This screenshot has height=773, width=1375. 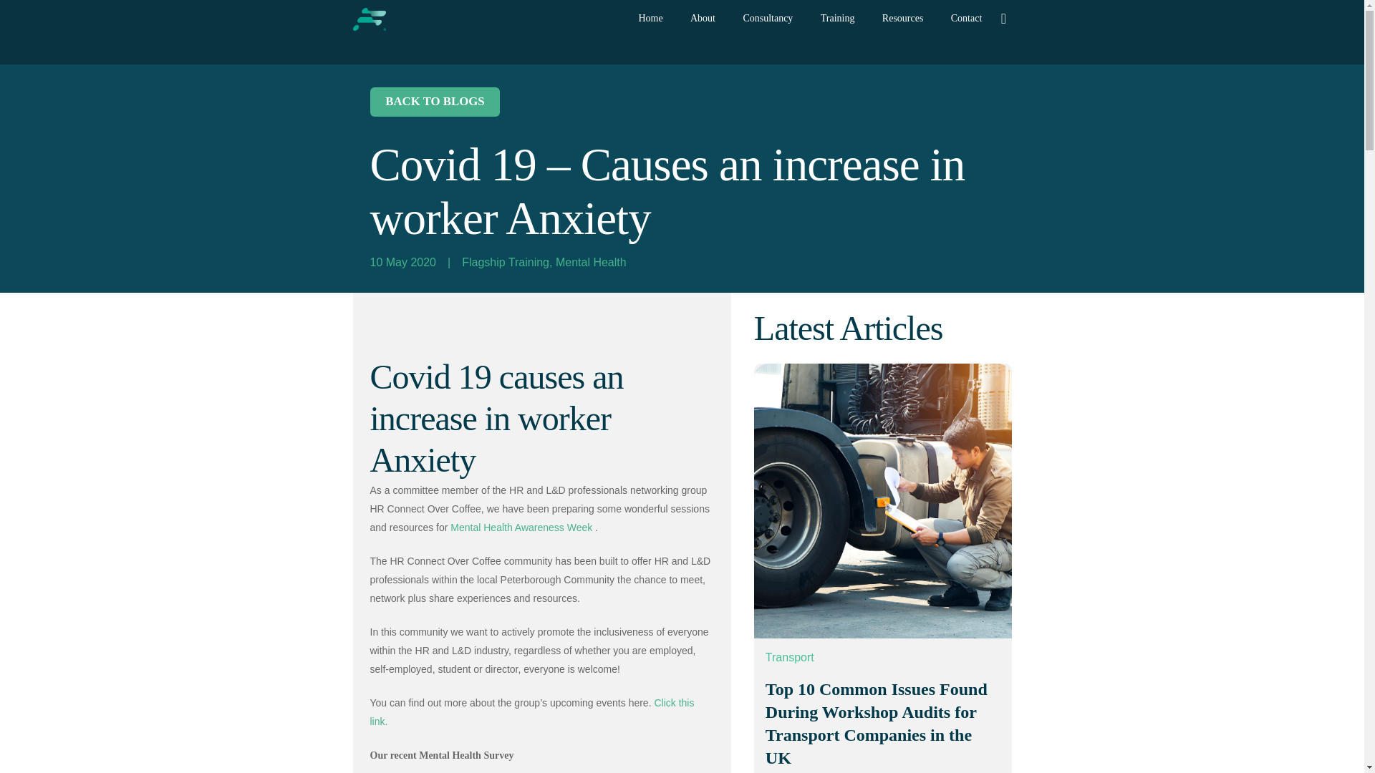 I want to click on Home, so click(x=650, y=19).